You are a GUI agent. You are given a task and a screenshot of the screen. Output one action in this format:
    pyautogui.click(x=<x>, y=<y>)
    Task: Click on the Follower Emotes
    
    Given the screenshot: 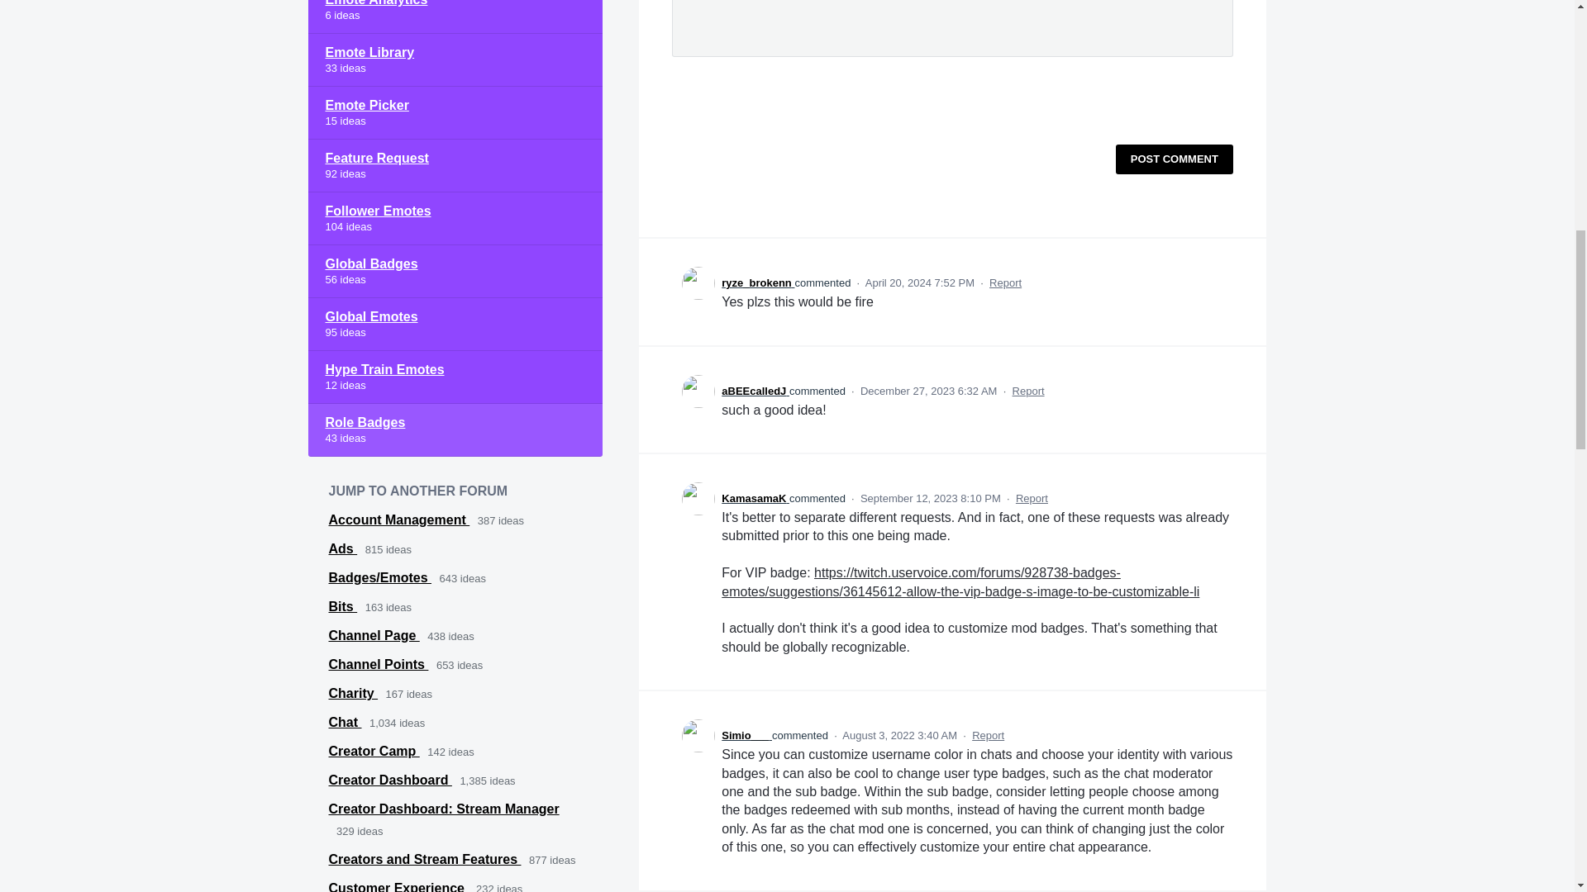 What is the action you would take?
    pyautogui.click(x=455, y=219)
    